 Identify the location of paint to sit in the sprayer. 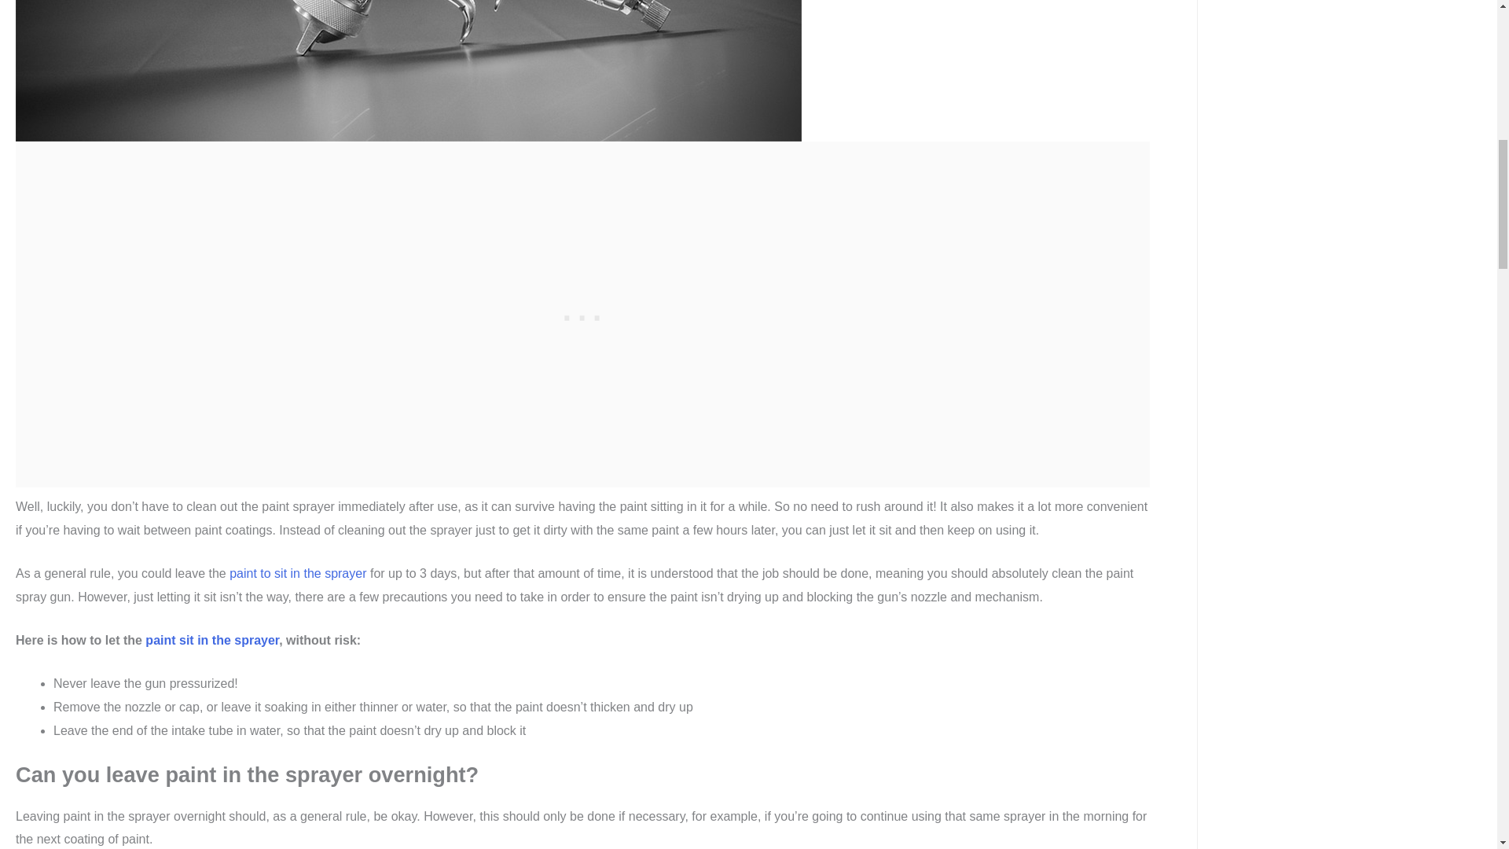
(297, 573).